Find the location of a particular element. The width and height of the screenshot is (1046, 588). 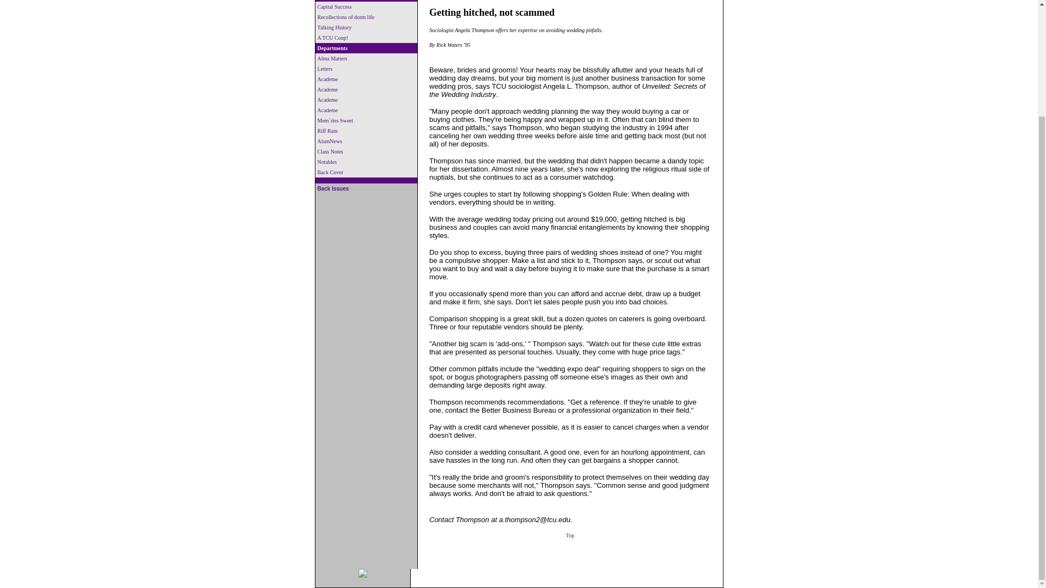

Talking History is located at coordinates (334, 27).